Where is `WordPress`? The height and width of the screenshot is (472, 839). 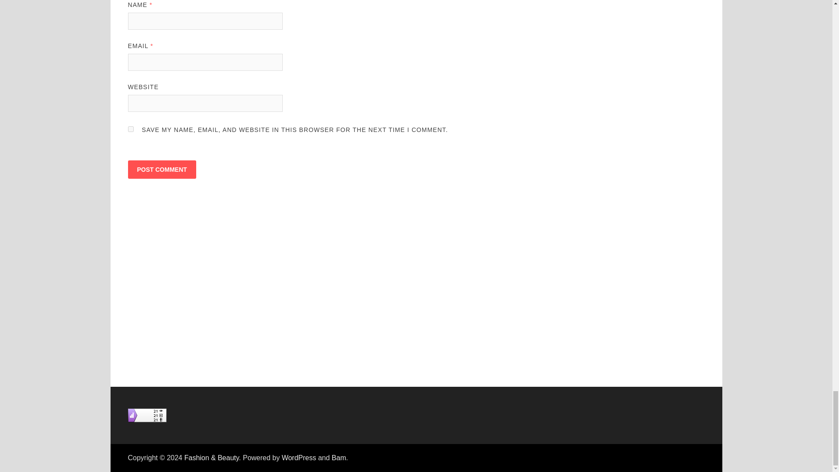 WordPress is located at coordinates (299, 458).